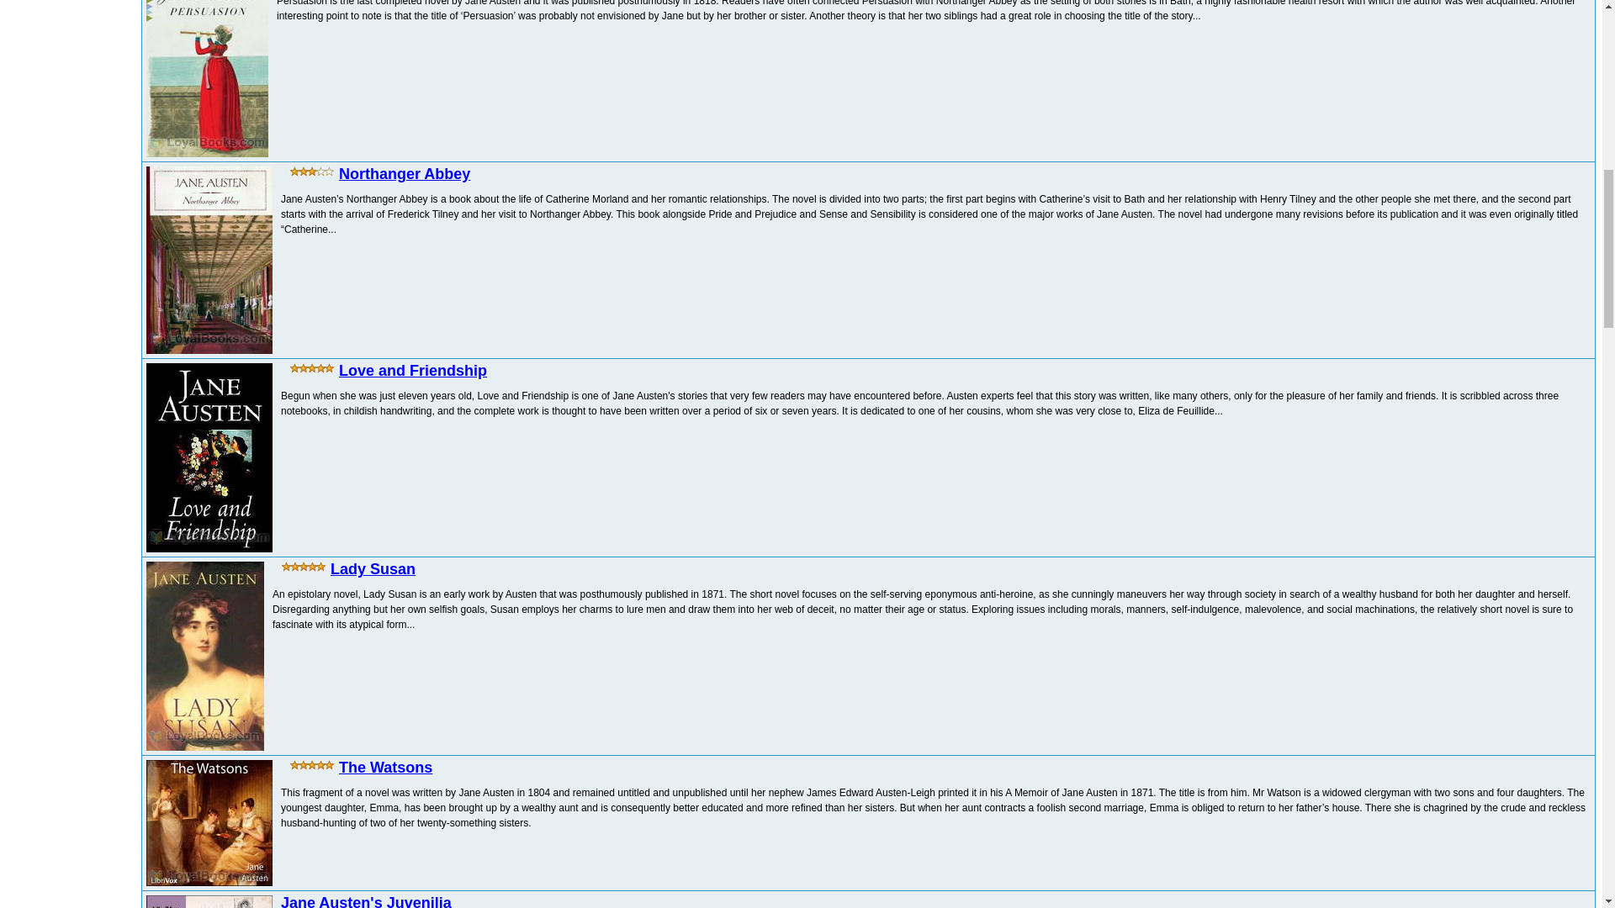  What do you see at coordinates (413, 370) in the screenshot?
I see `Love and Friendship` at bounding box center [413, 370].